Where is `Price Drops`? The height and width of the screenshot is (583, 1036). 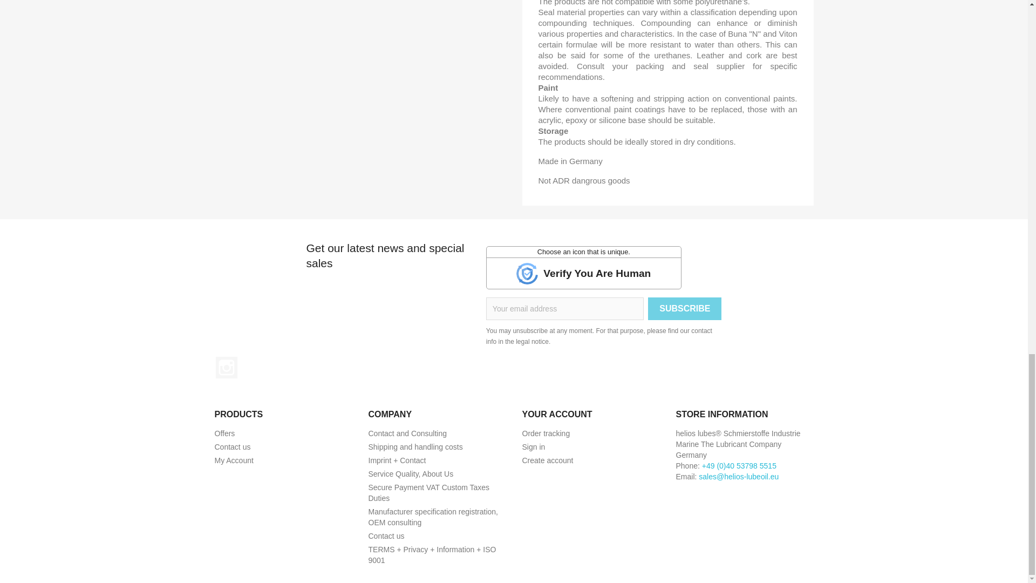 Price Drops is located at coordinates (224, 433).